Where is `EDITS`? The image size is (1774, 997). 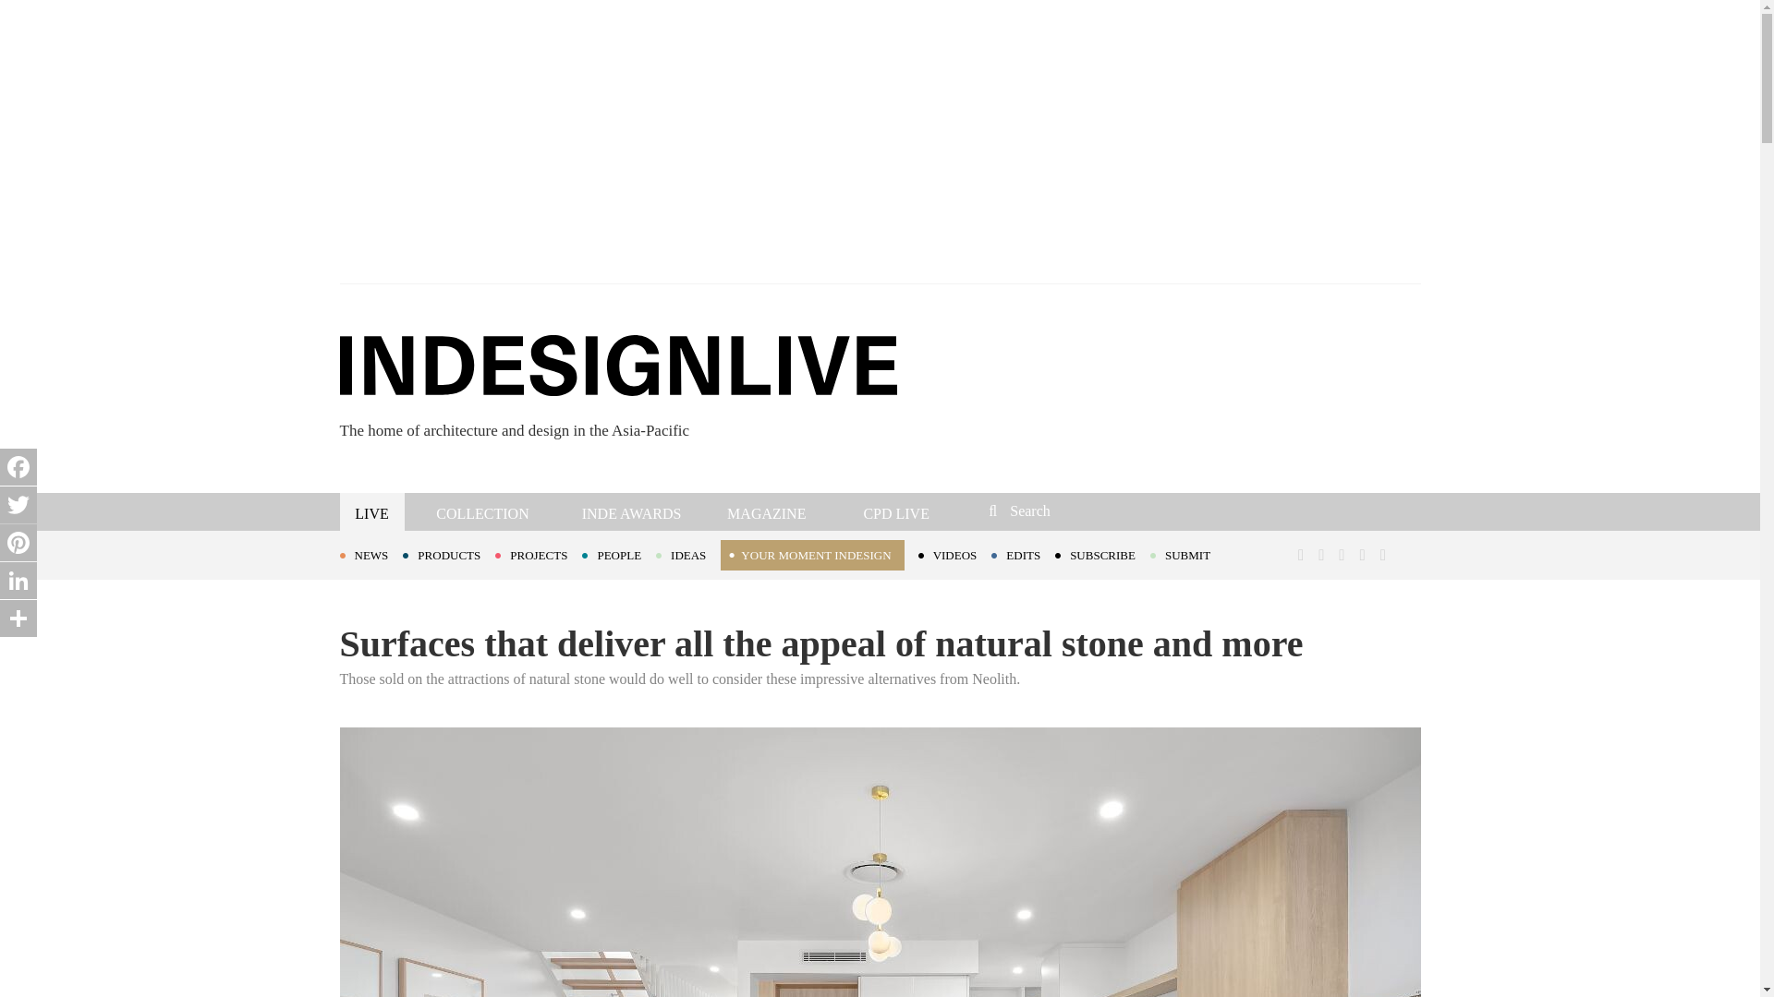 EDITS is located at coordinates (1024, 554).